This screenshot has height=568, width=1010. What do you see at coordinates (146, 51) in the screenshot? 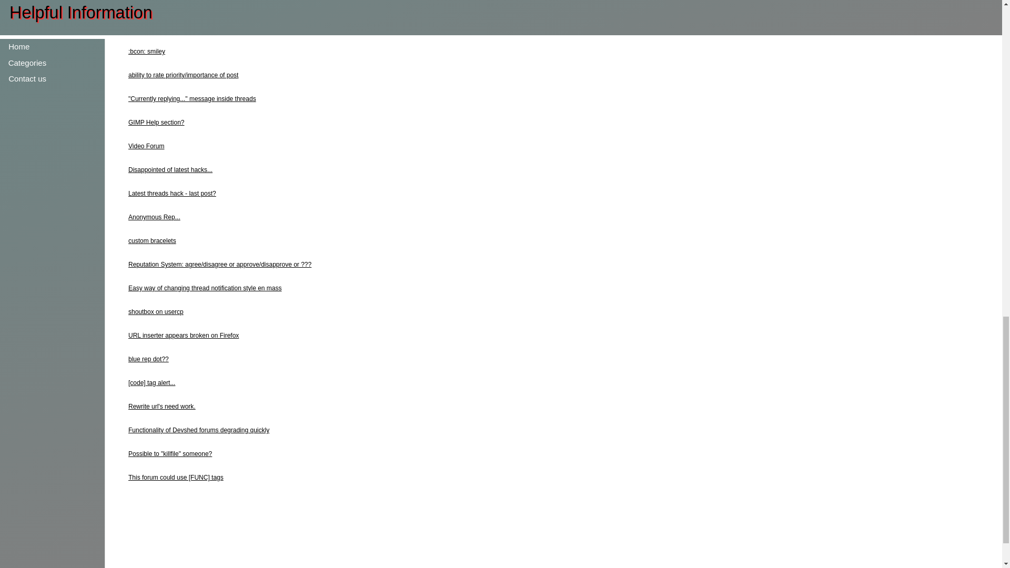
I see `:bcon: smiley` at bounding box center [146, 51].